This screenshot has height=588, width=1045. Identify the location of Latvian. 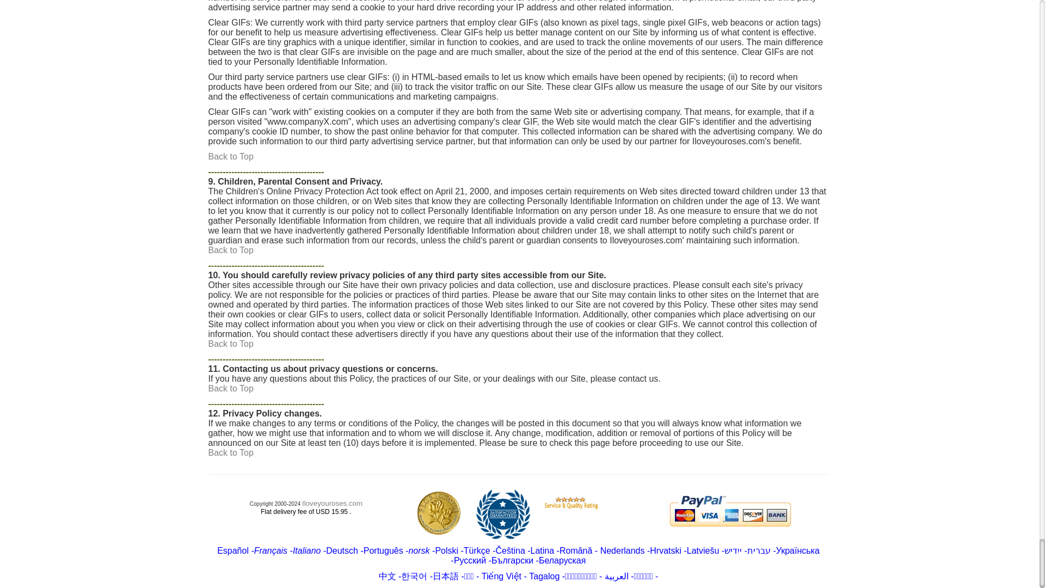
(703, 550).